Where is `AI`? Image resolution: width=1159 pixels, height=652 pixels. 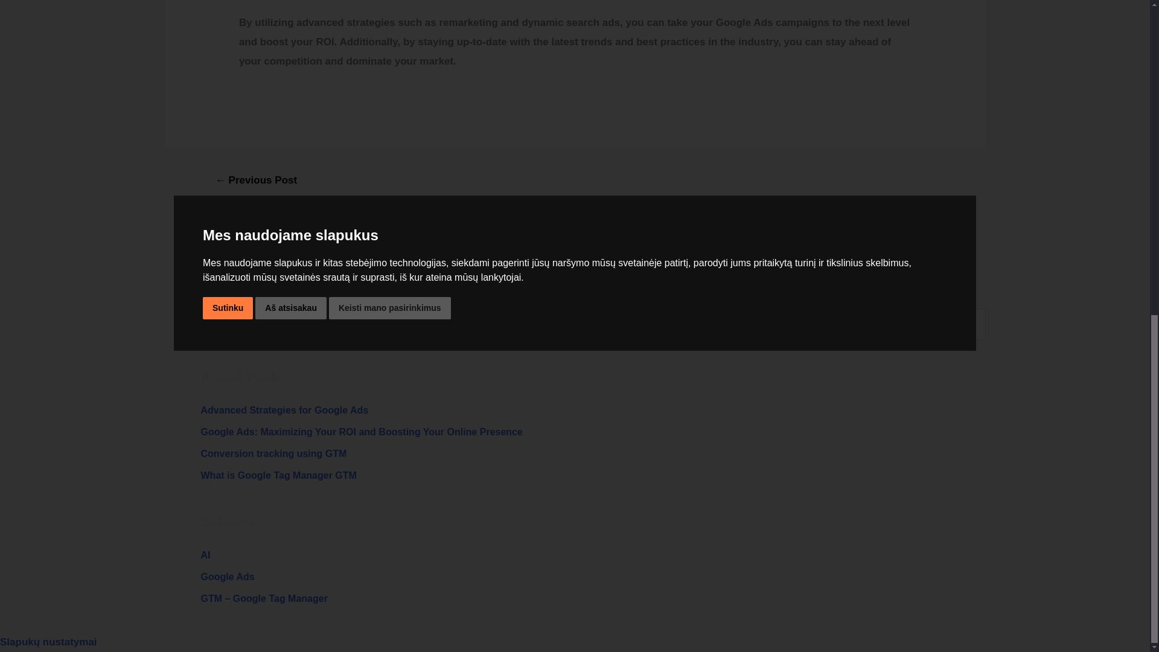 AI is located at coordinates (205, 555).